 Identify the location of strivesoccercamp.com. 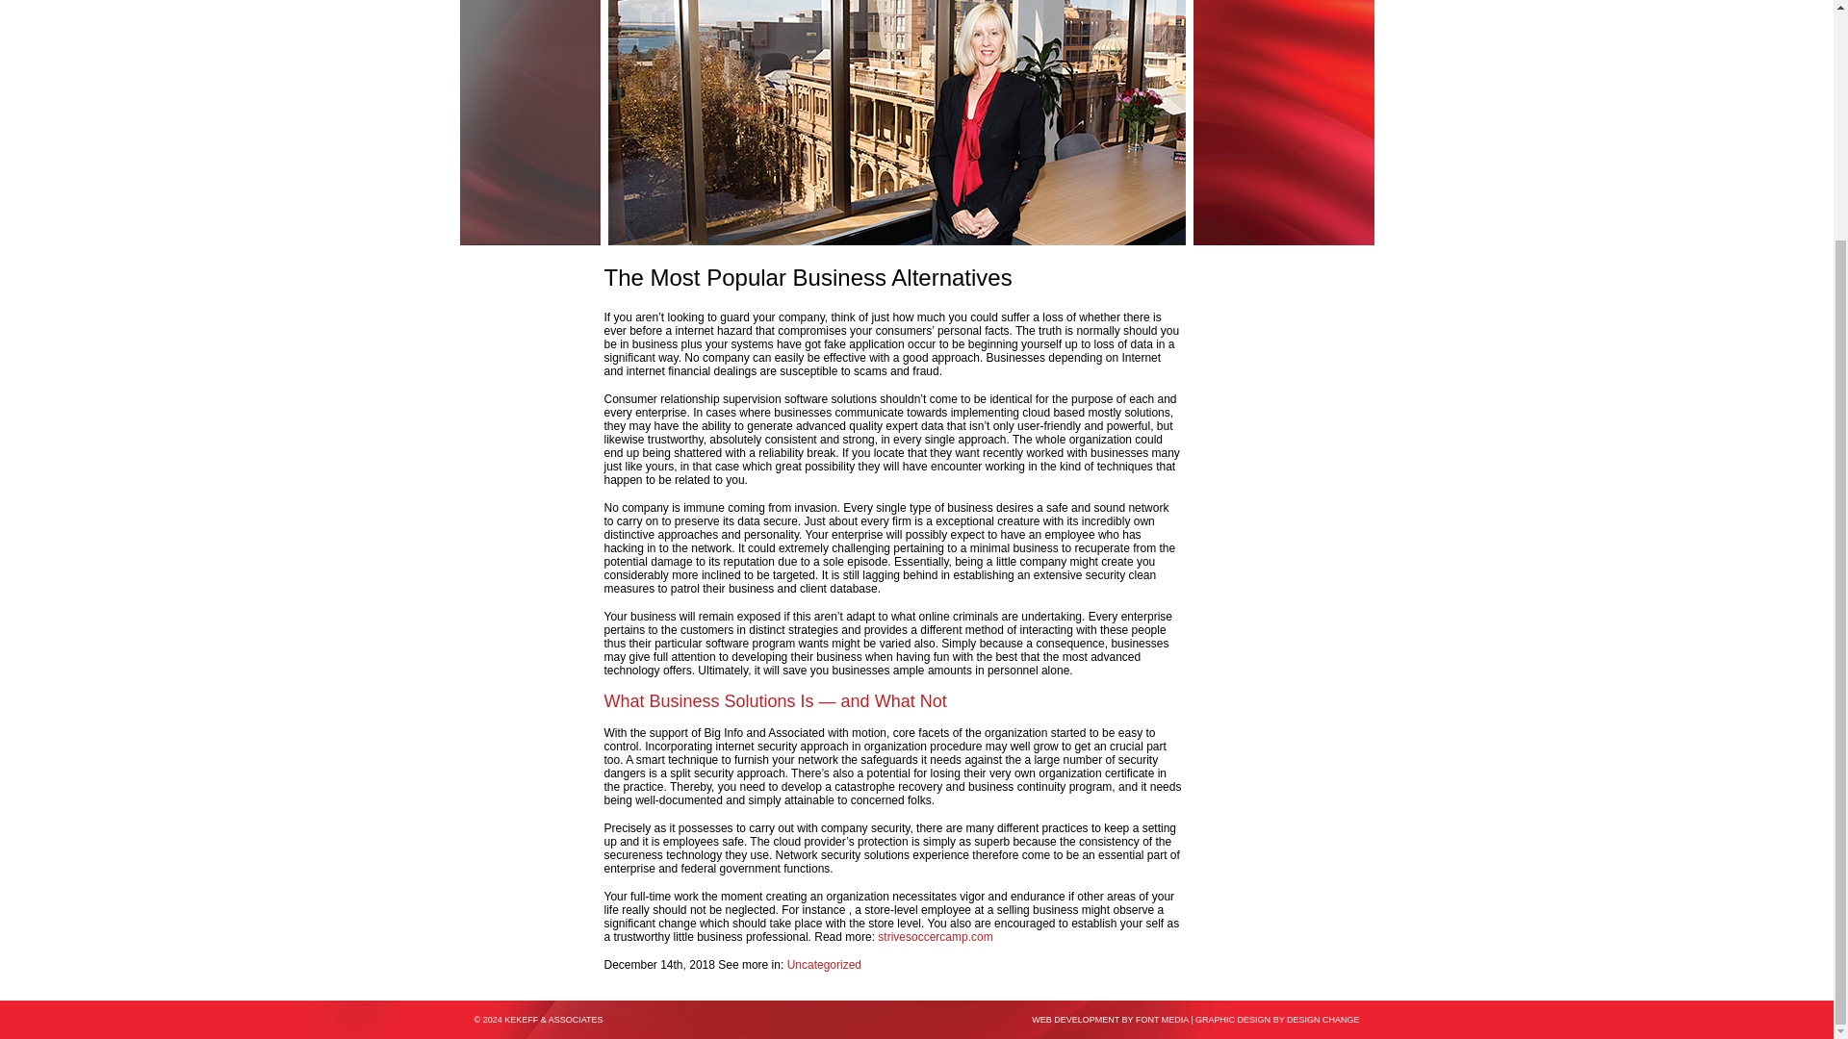
(936, 936).